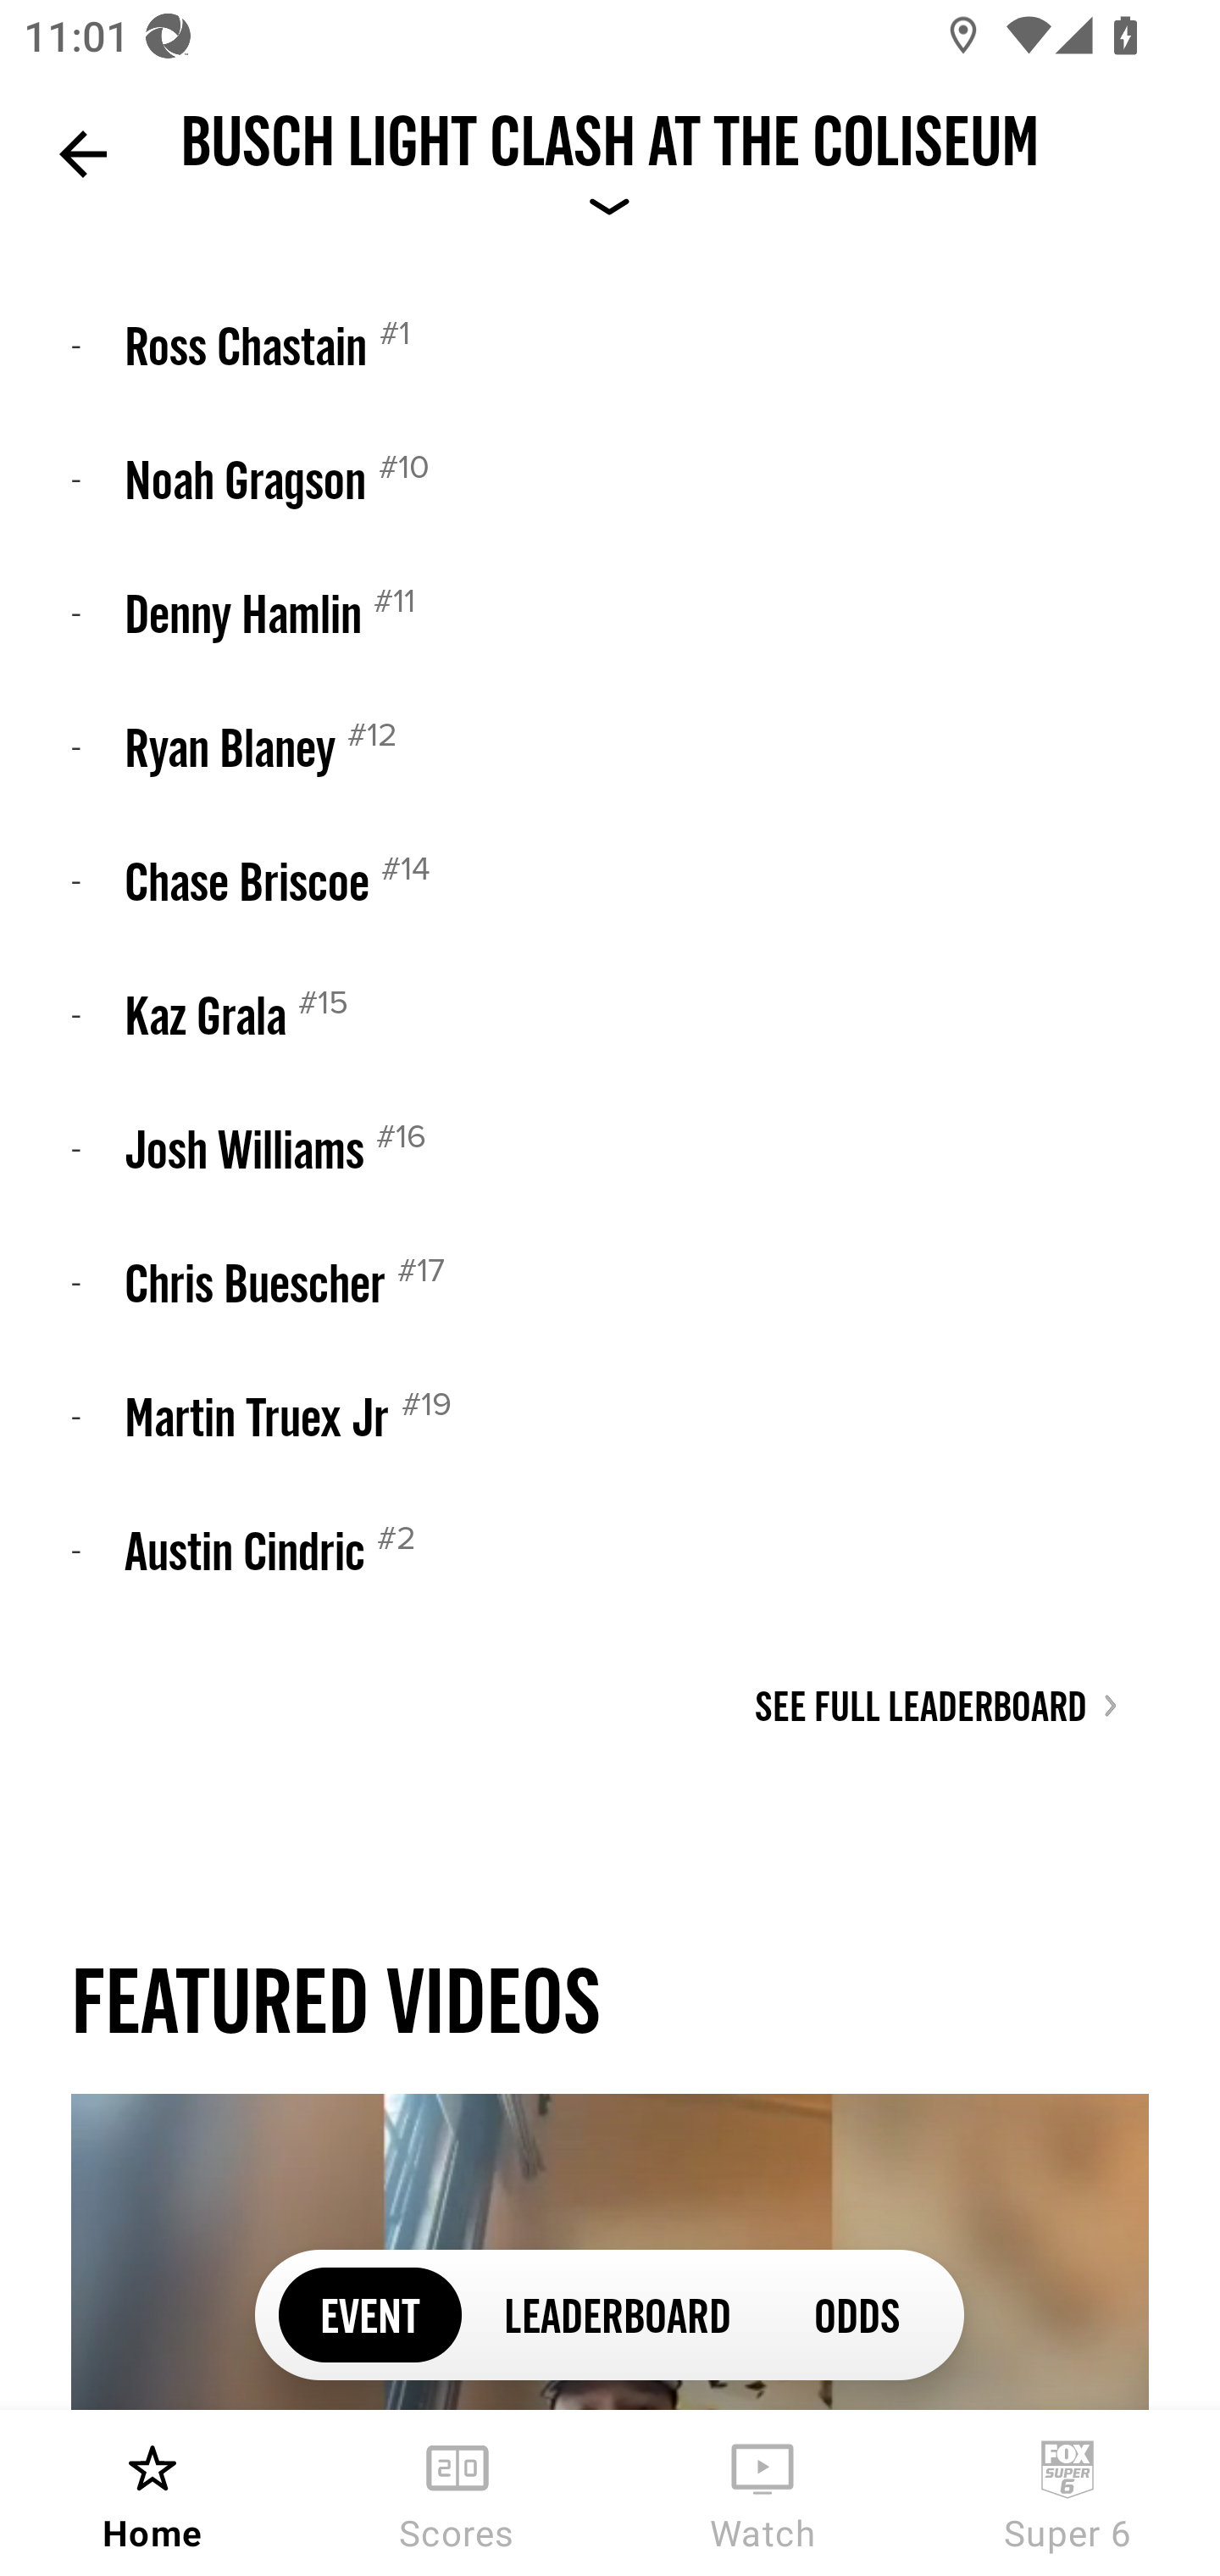  What do you see at coordinates (457, 2493) in the screenshot?
I see `Scores` at bounding box center [457, 2493].